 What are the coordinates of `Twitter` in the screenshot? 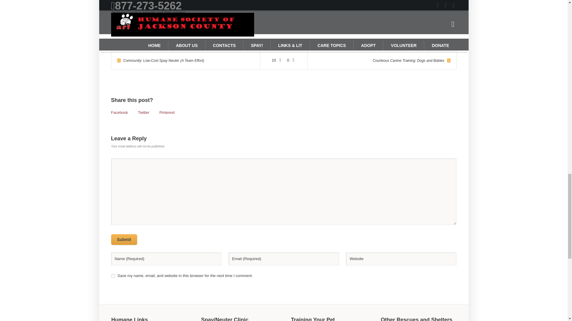 It's located at (144, 112).